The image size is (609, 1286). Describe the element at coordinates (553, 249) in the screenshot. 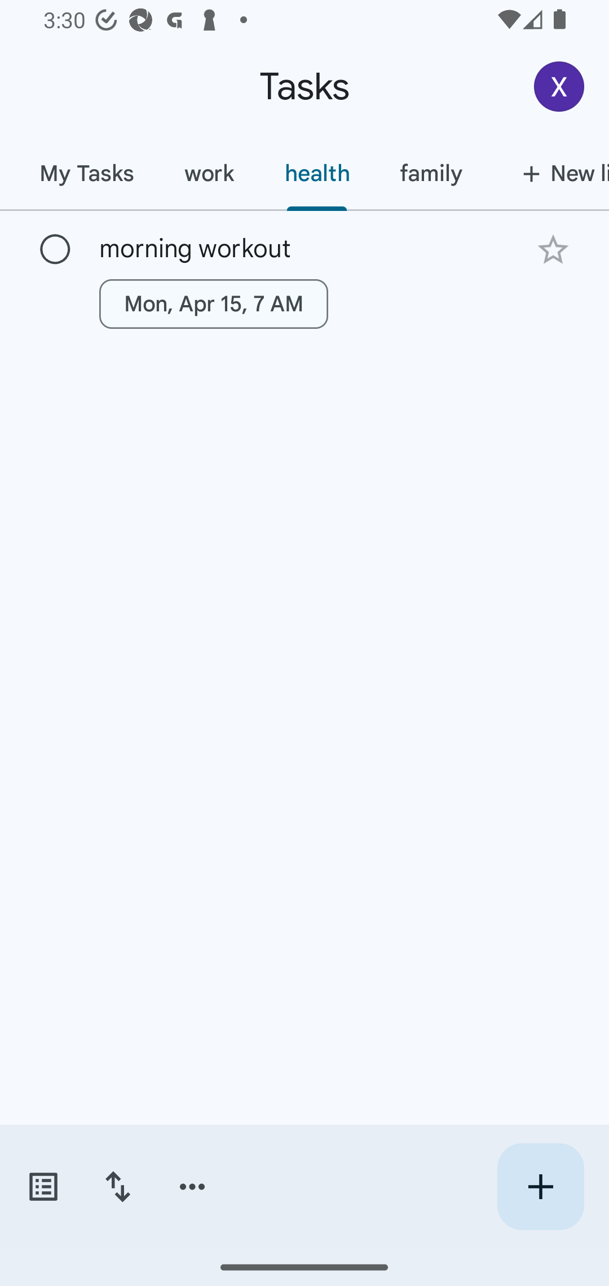

I see `Add star` at that location.